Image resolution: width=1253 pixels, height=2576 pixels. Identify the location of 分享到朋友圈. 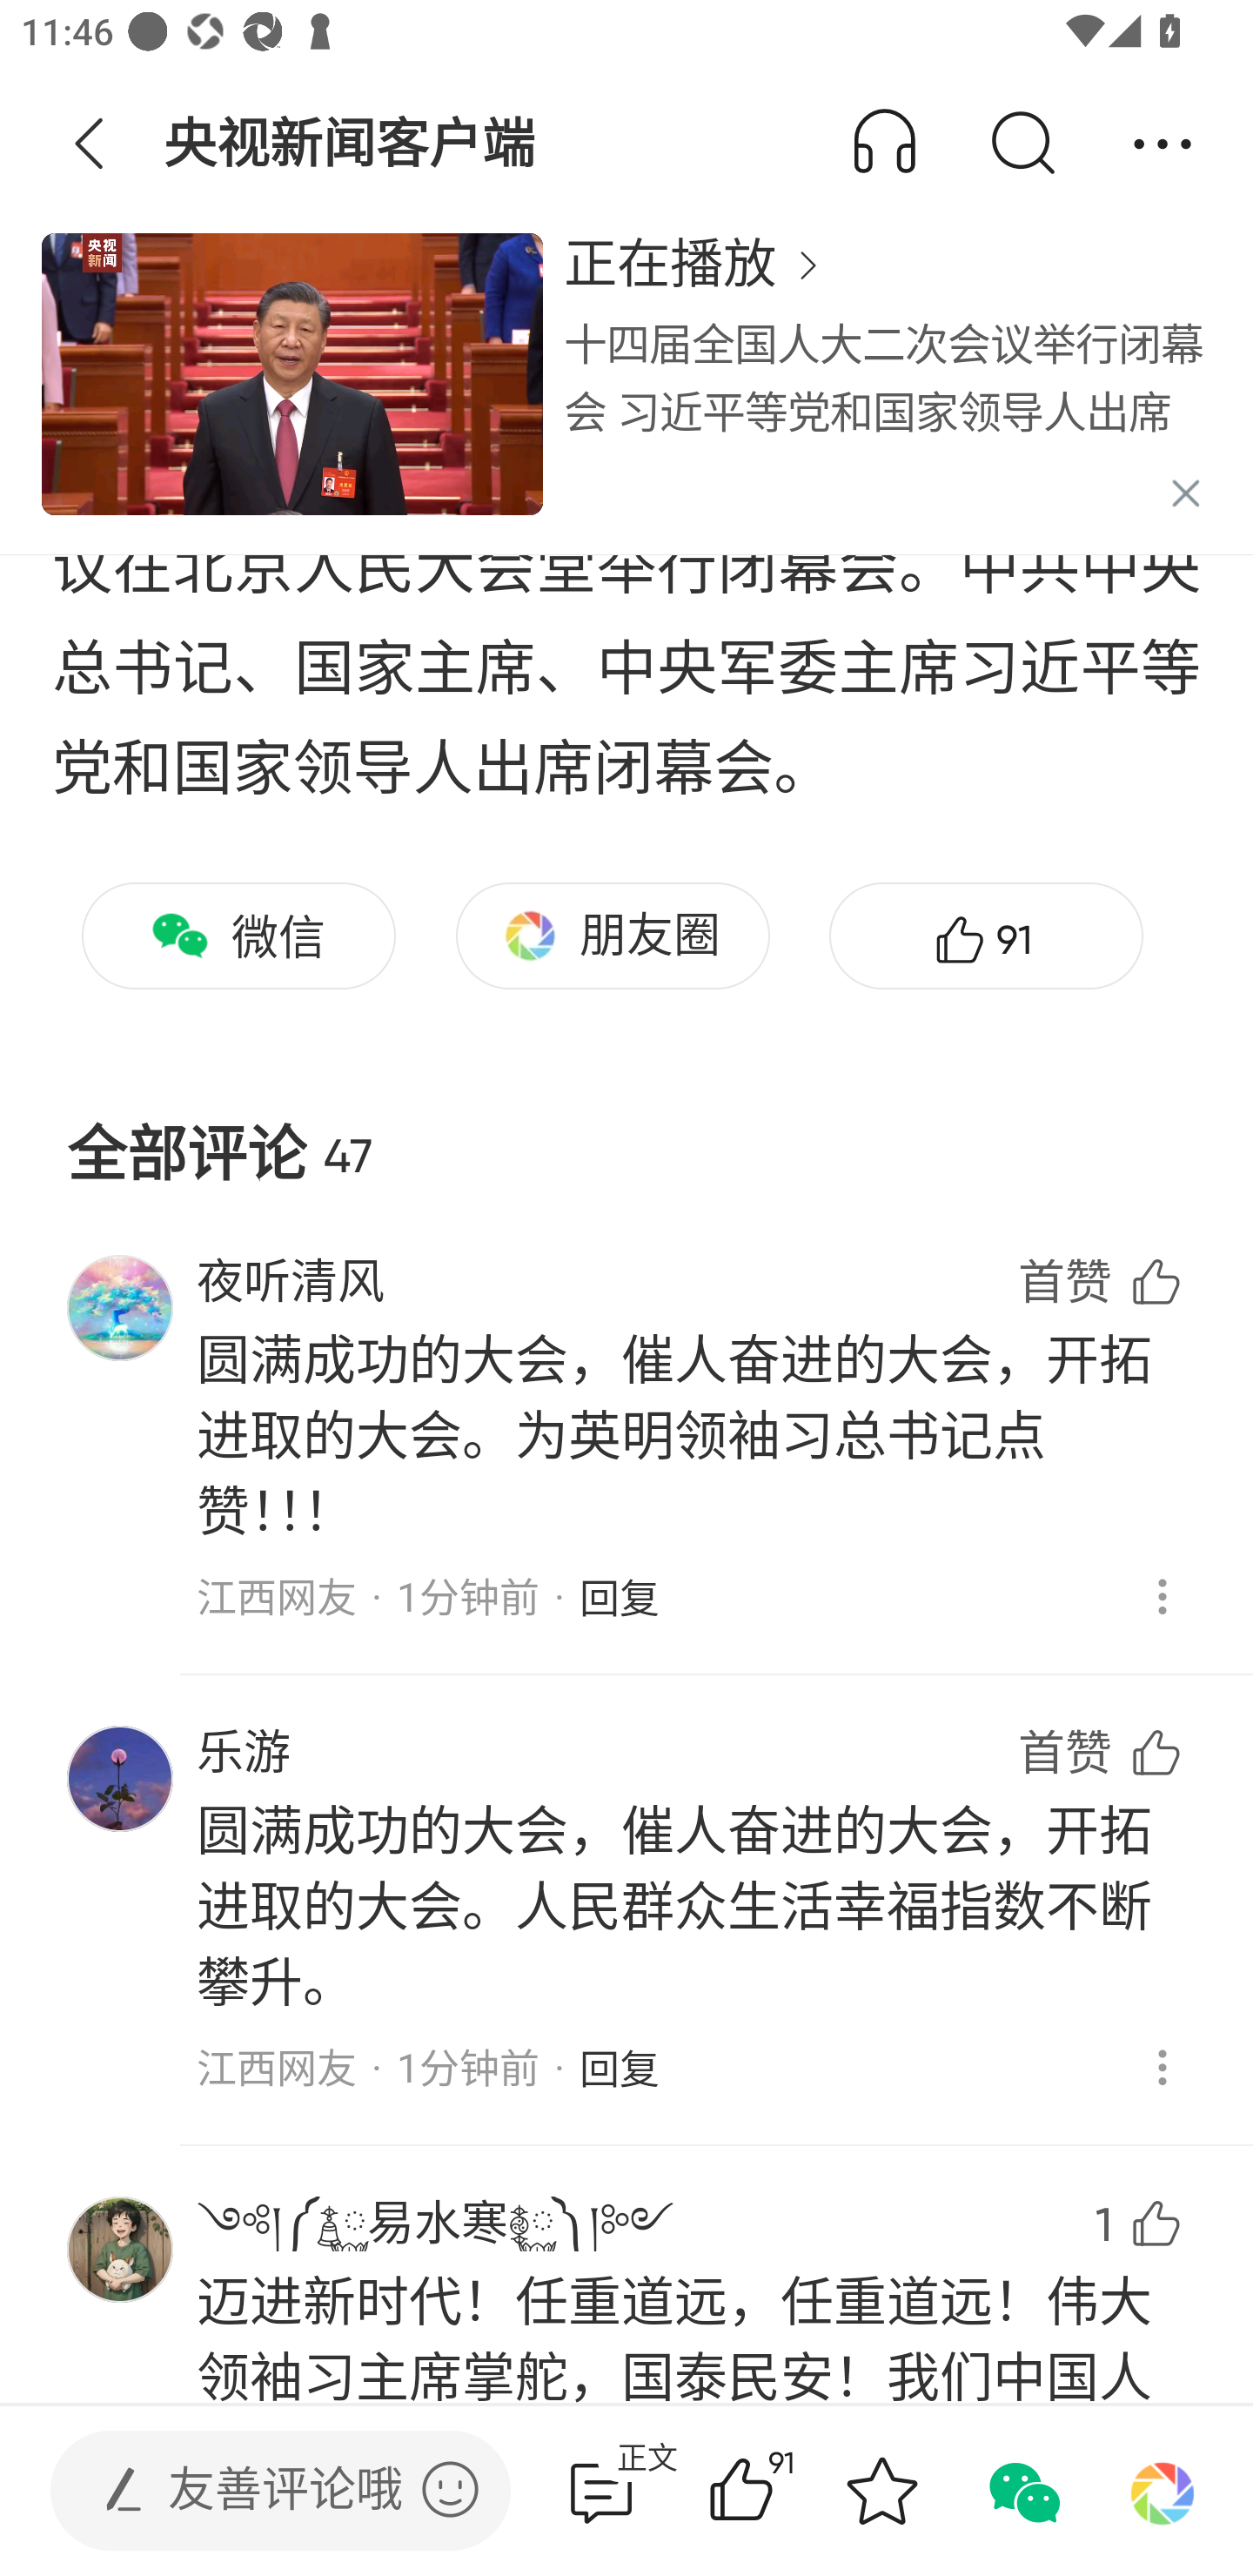
(1163, 2491).